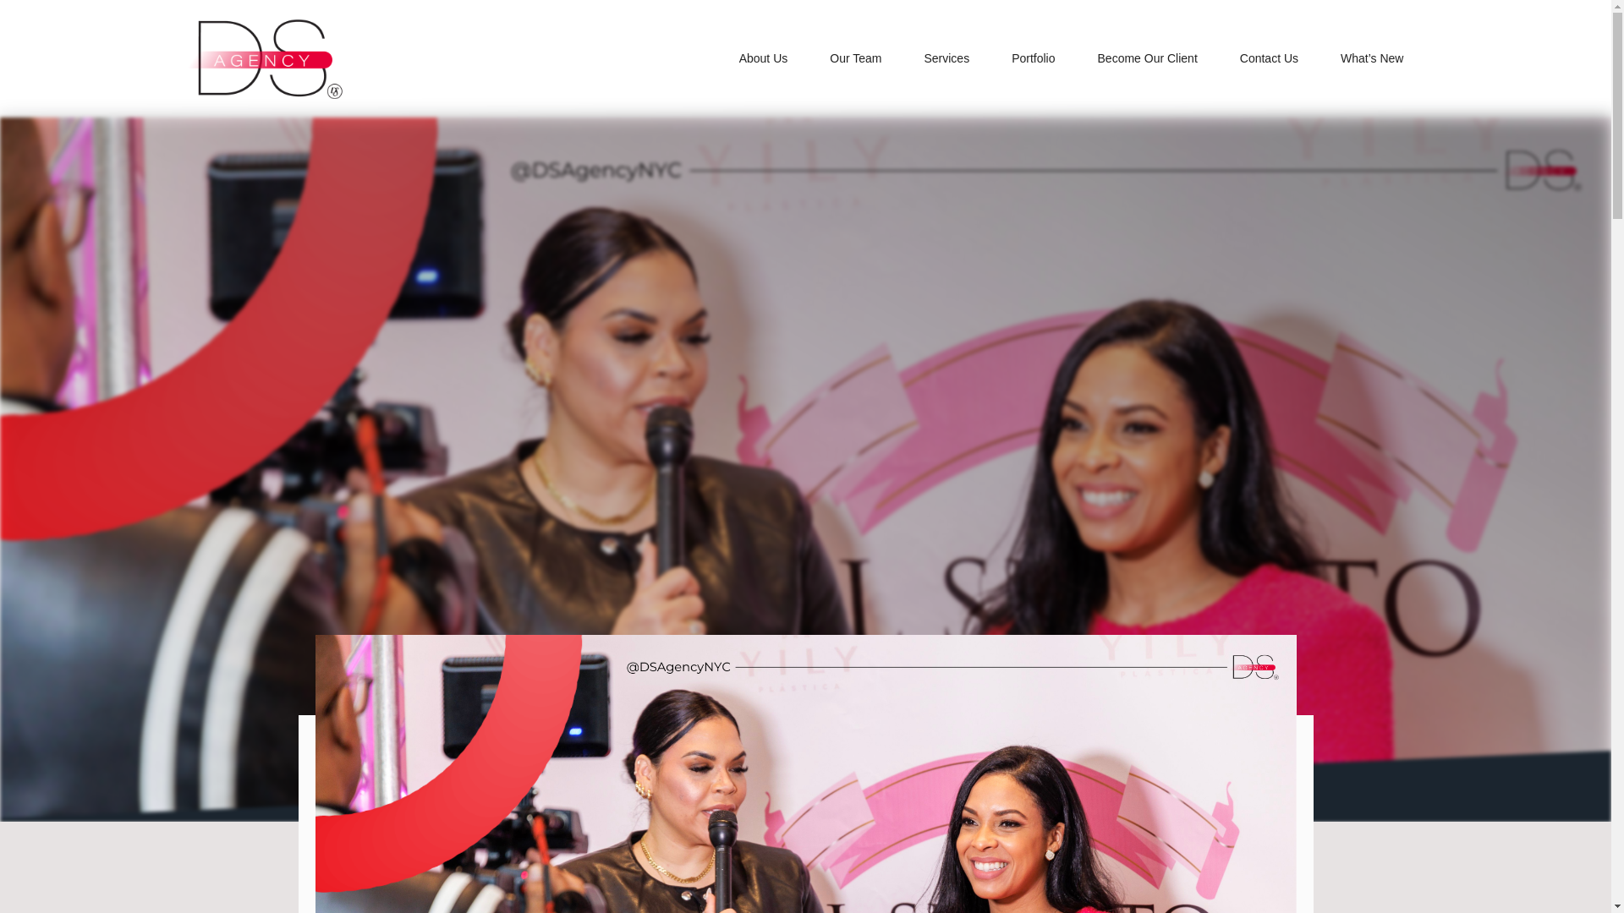  I want to click on Services, so click(946, 57).